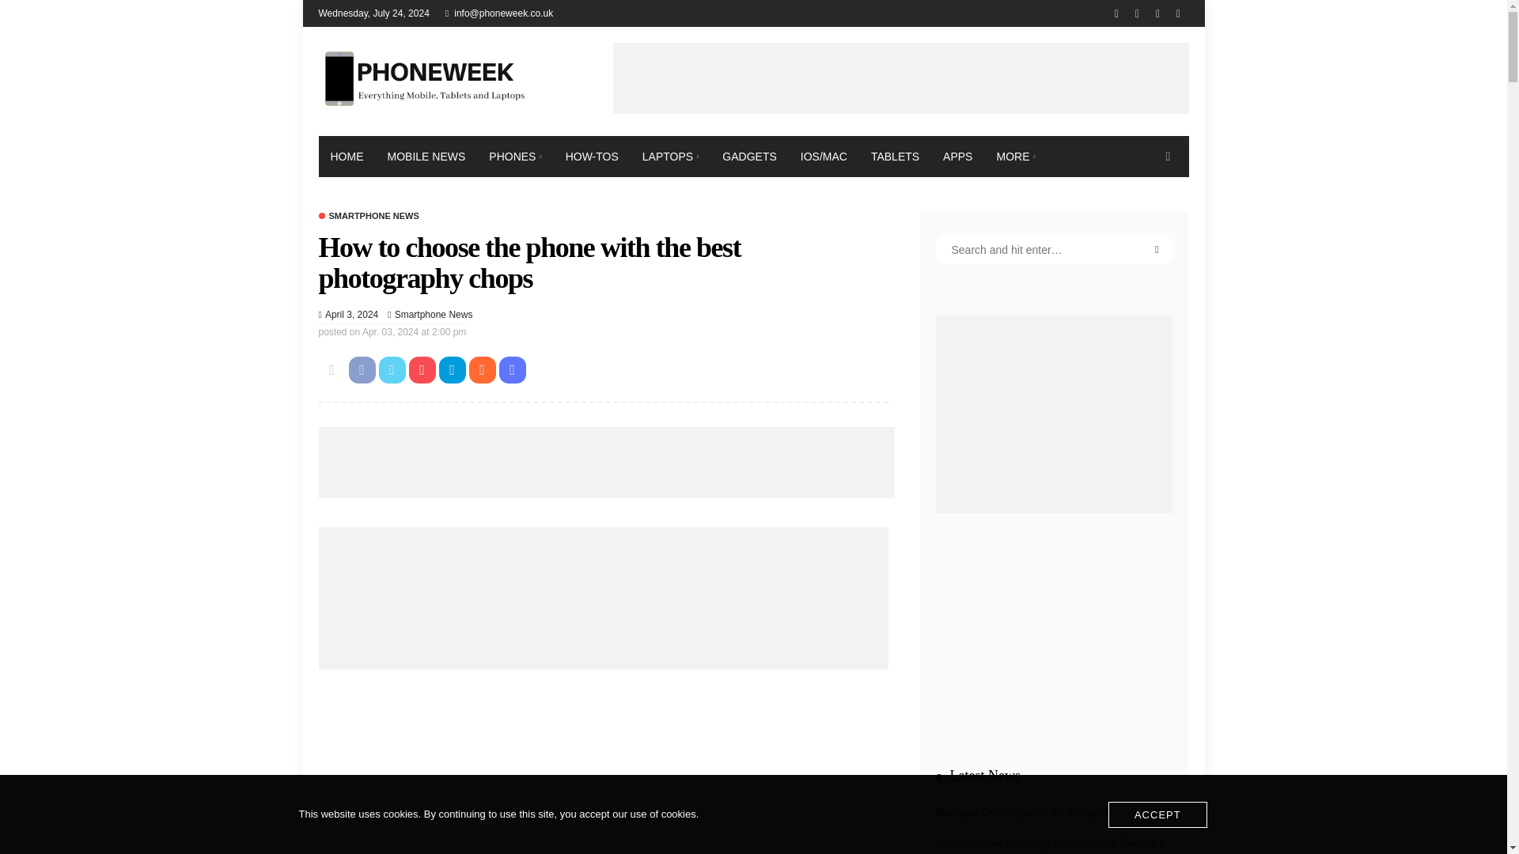 Image resolution: width=1519 pixels, height=854 pixels. What do you see at coordinates (426, 156) in the screenshot?
I see `MOBILE NEWS` at bounding box center [426, 156].